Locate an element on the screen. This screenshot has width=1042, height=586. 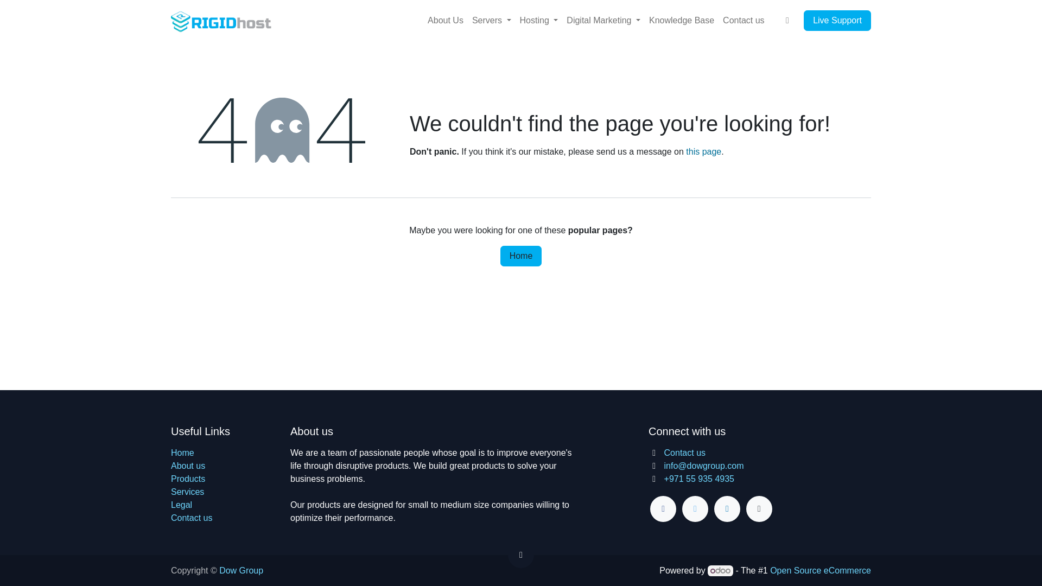
Live Support is located at coordinates (837, 21).